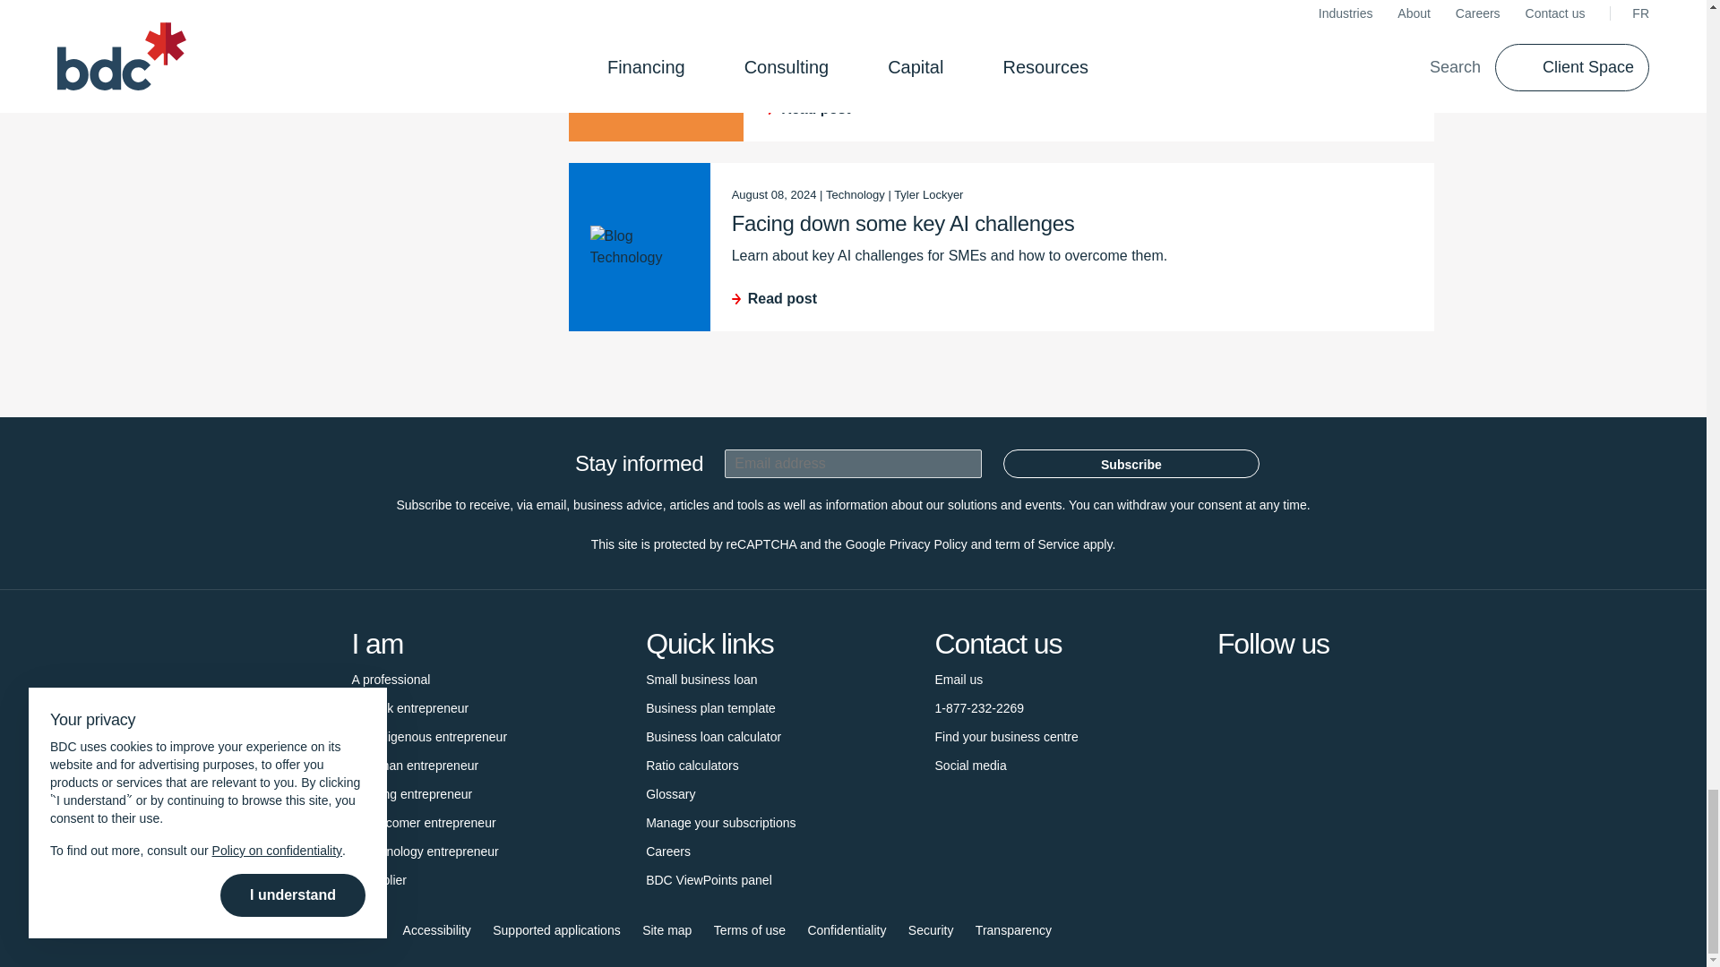 This screenshot has height=967, width=1720. What do you see at coordinates (639, 247) in the screenshot?
I see `Blog Technology` at bounding box center [639, 247].